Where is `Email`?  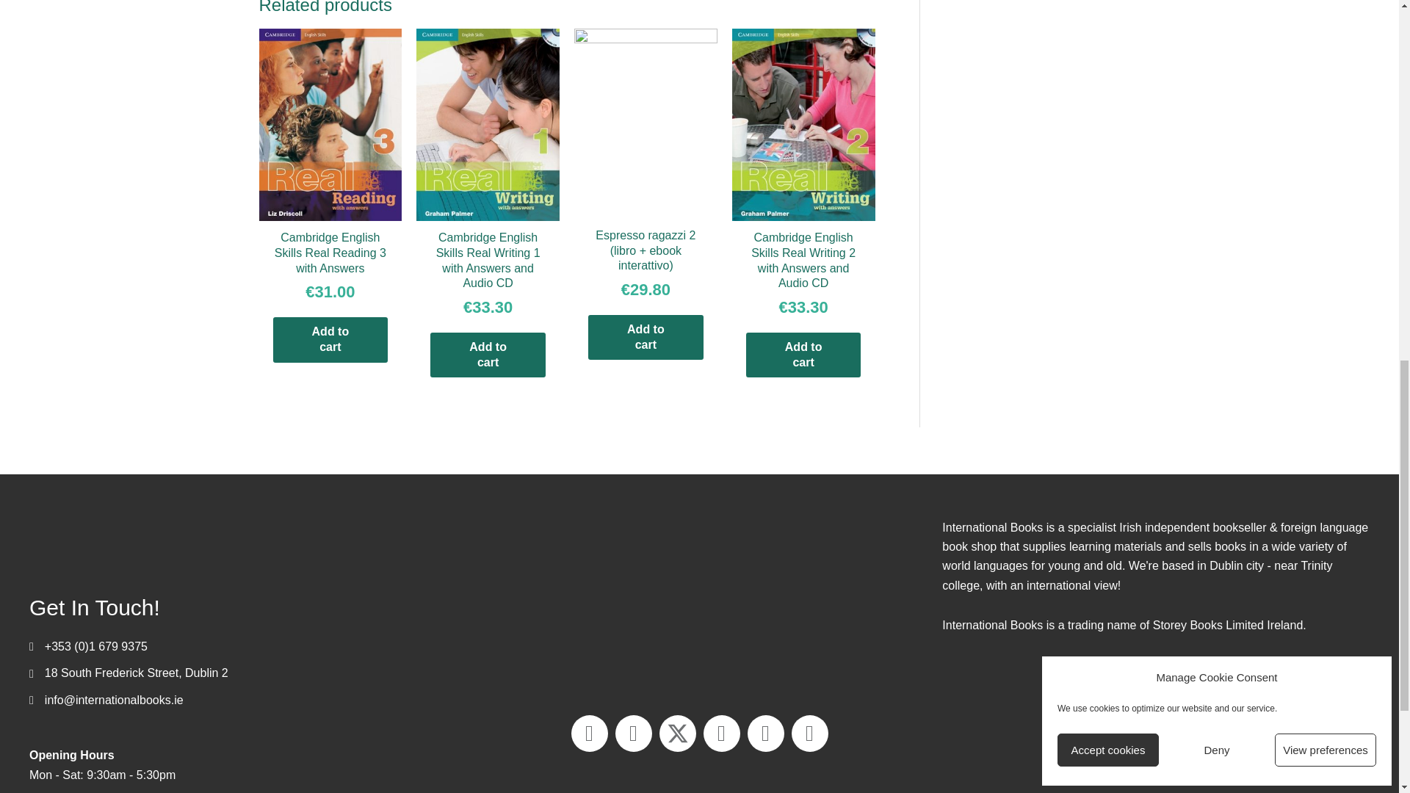 Email is located at coordinates (589, 733).